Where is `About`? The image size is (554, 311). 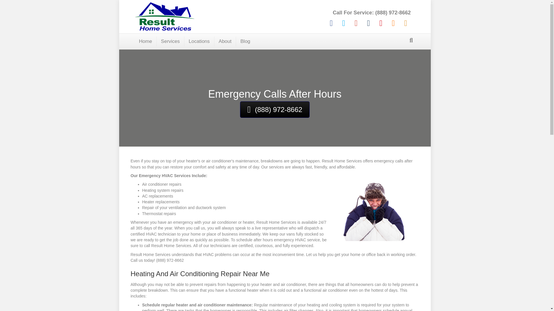 About is located at coordinates (225, 41).